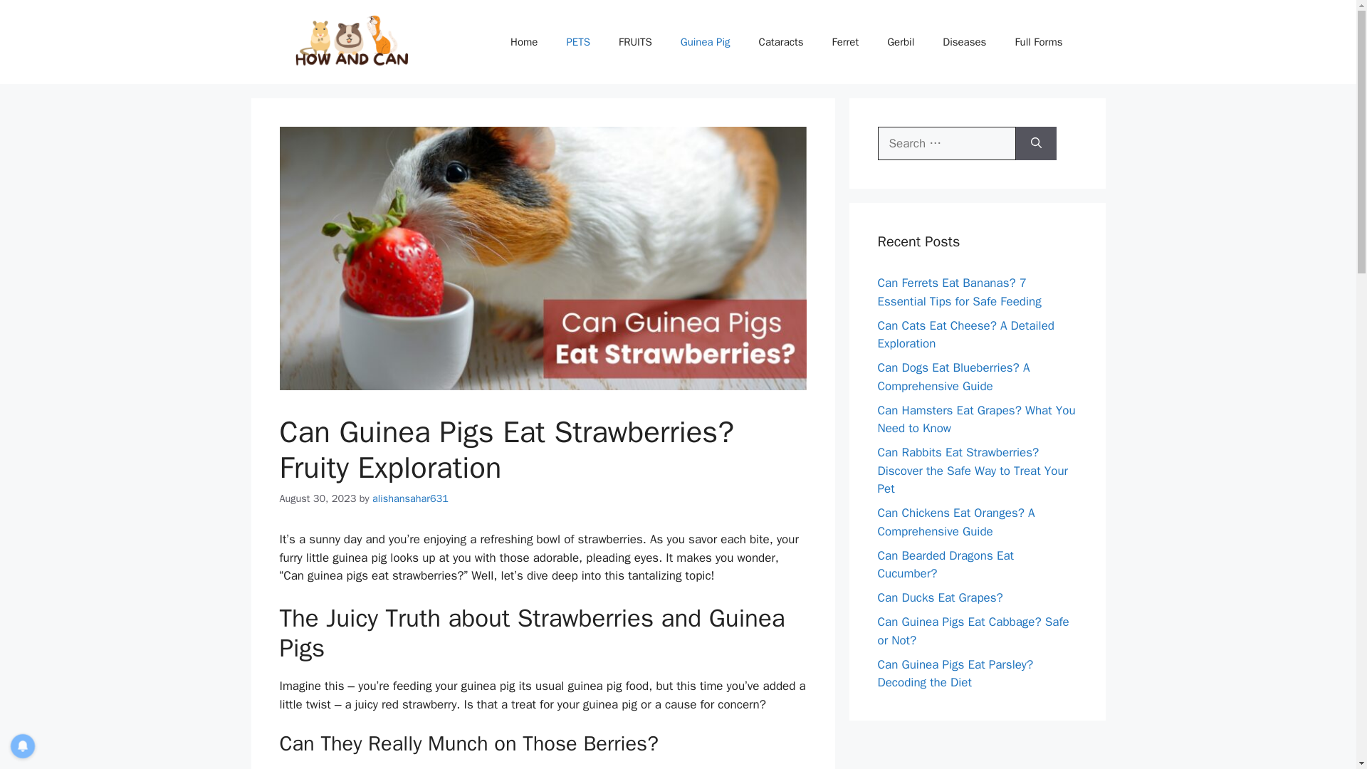 Image resolution: width=1367 pixels, height=769 pixels. I want to click on Can Cats Eat Cheese? A Detailed Exploration, so click(965, 335).